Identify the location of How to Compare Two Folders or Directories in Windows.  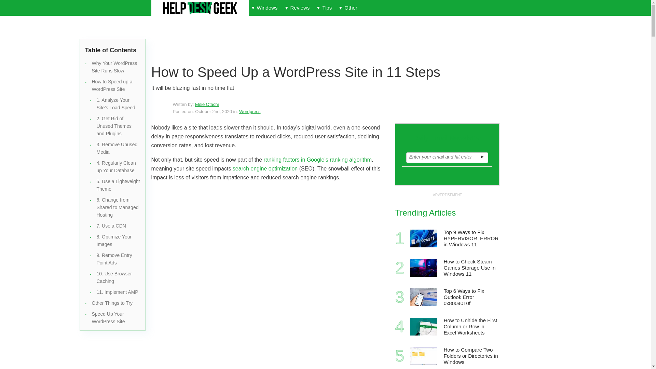
(471, 356).